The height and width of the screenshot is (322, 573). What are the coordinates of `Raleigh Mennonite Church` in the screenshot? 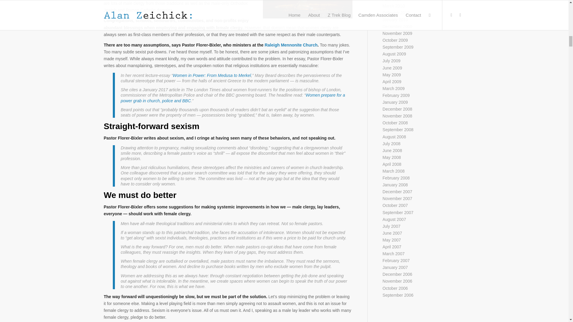 It's located at (291, 45).